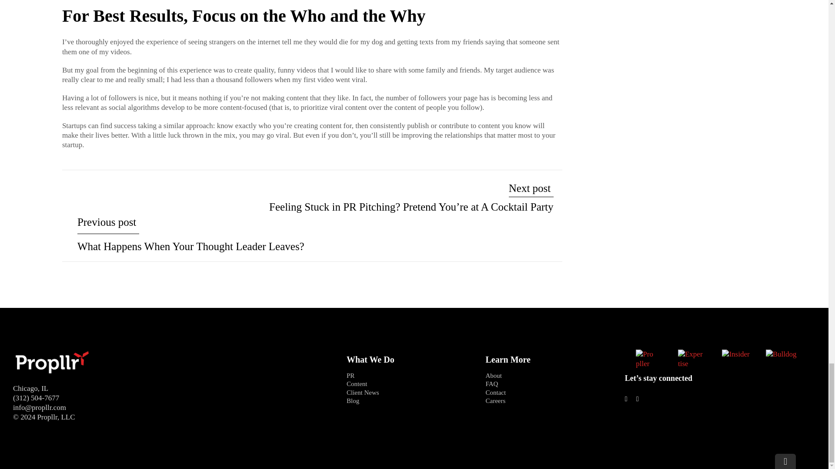 This screenshot has height=469, width=835. What do you see at coordinates (781, 354) in the screenshot?
I see `Bulldog` at bounding box center [781, 354].